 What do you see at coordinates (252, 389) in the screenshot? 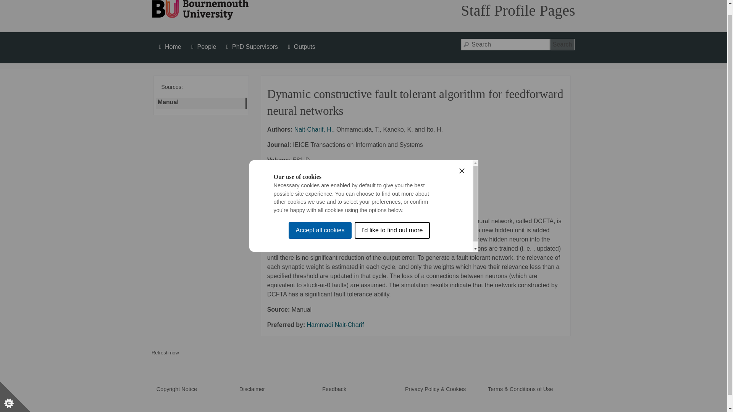
I see `Disclaimer` at bounding box center [252, 389].